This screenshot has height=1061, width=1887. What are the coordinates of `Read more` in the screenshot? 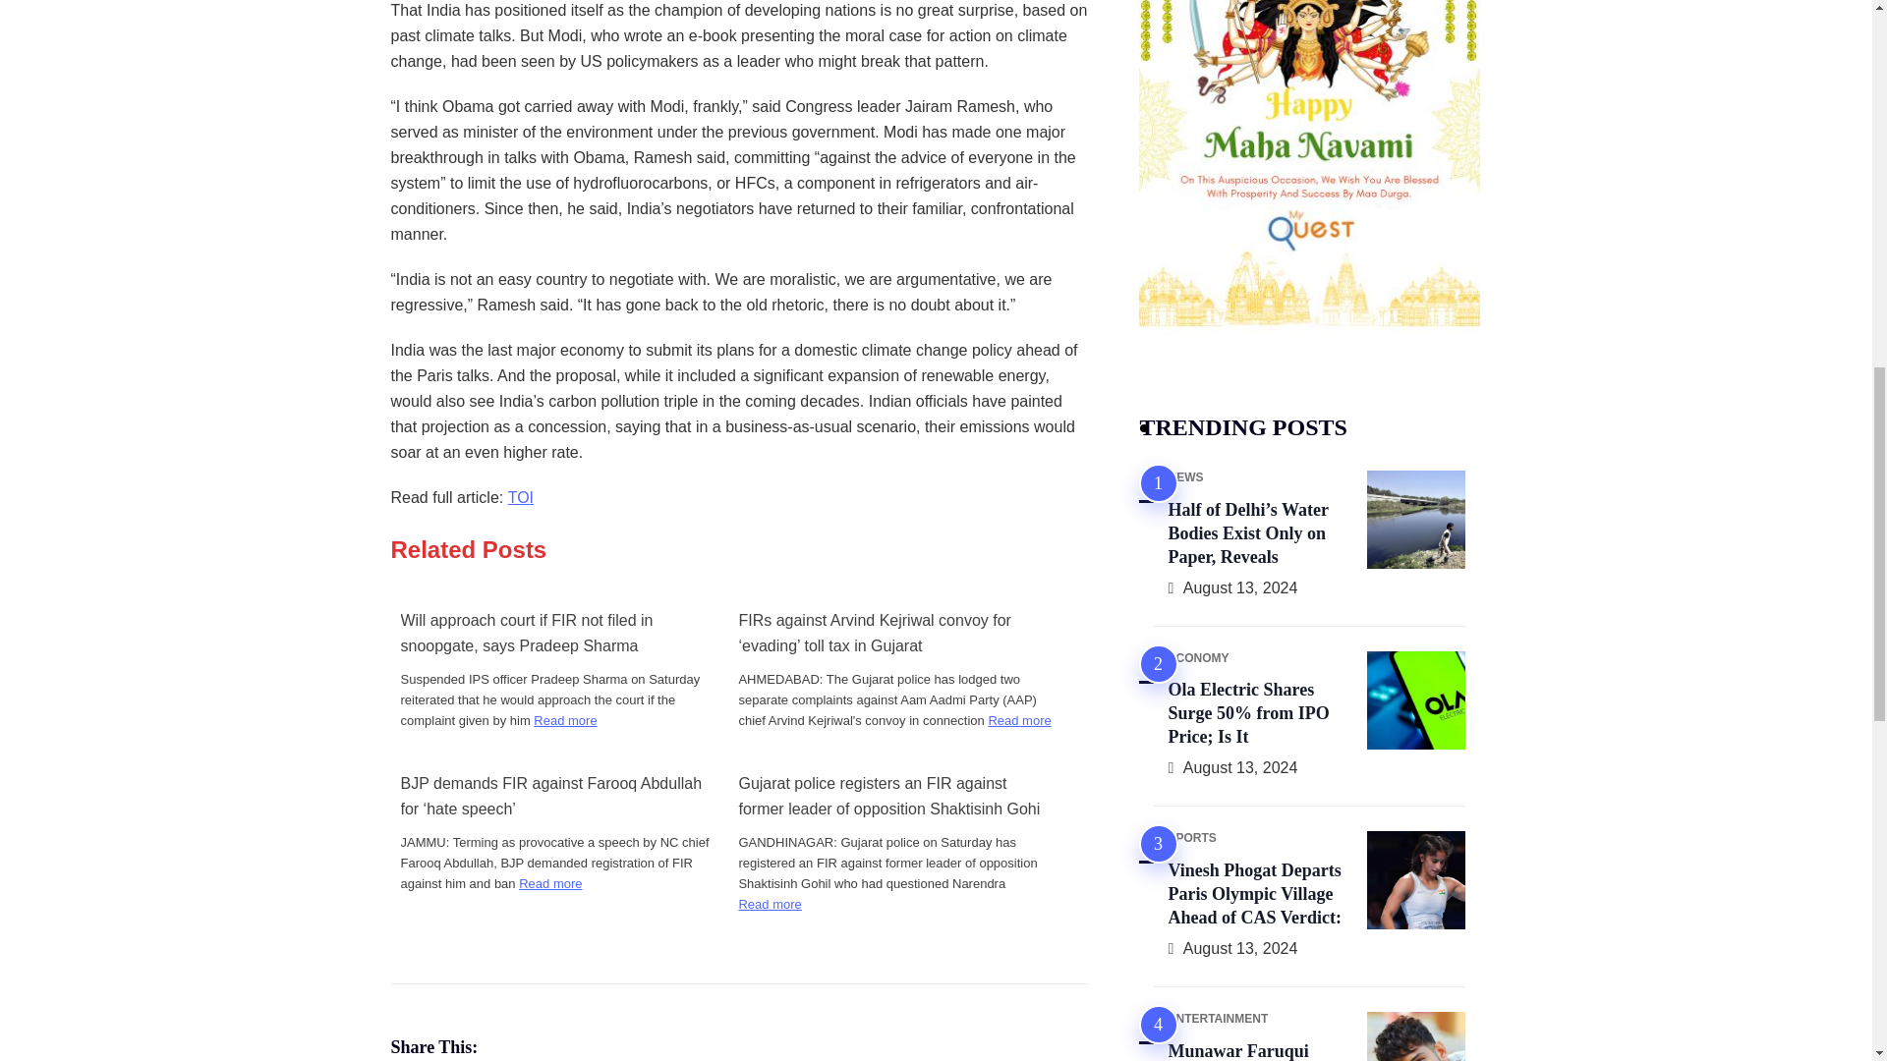 It's located at (550, 883).